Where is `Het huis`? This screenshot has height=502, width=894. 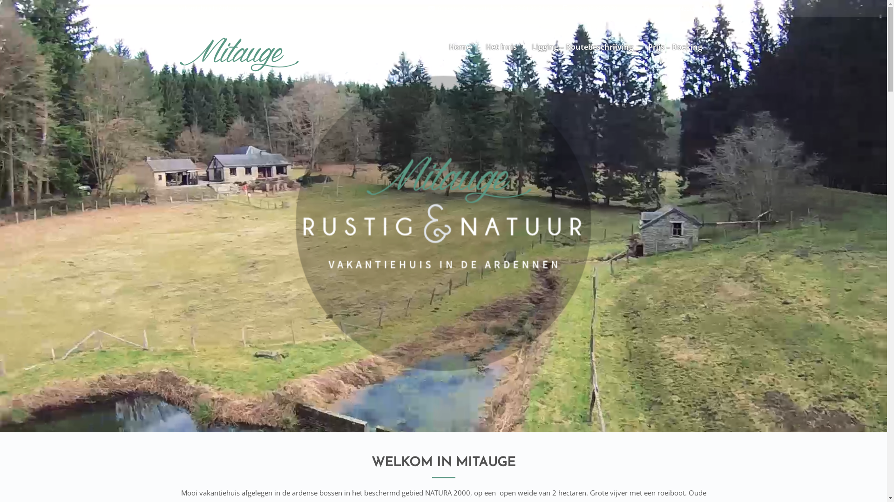
Het huis is located at coordinates (501, 47).